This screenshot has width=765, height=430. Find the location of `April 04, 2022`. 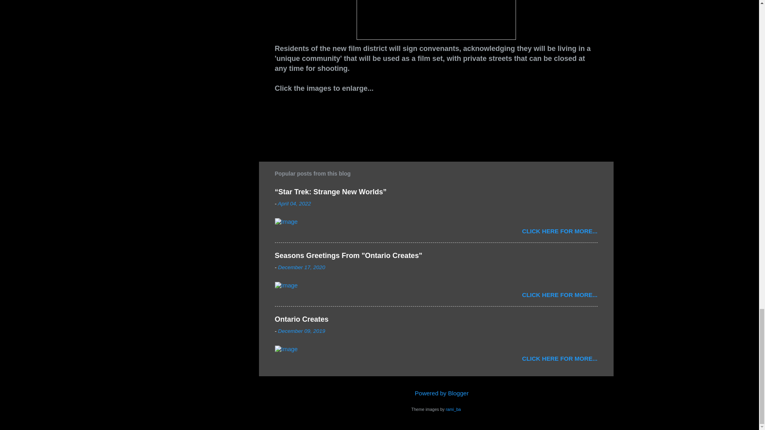

April 04, 2022 is located at coordinates (294, 204).